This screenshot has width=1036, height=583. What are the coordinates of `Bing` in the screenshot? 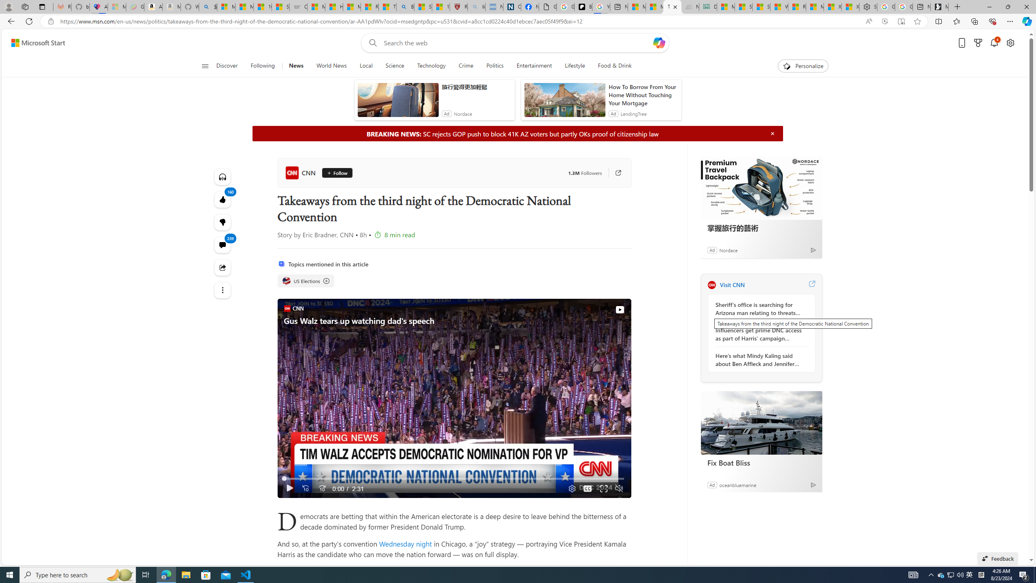 It's located at (405, 7).